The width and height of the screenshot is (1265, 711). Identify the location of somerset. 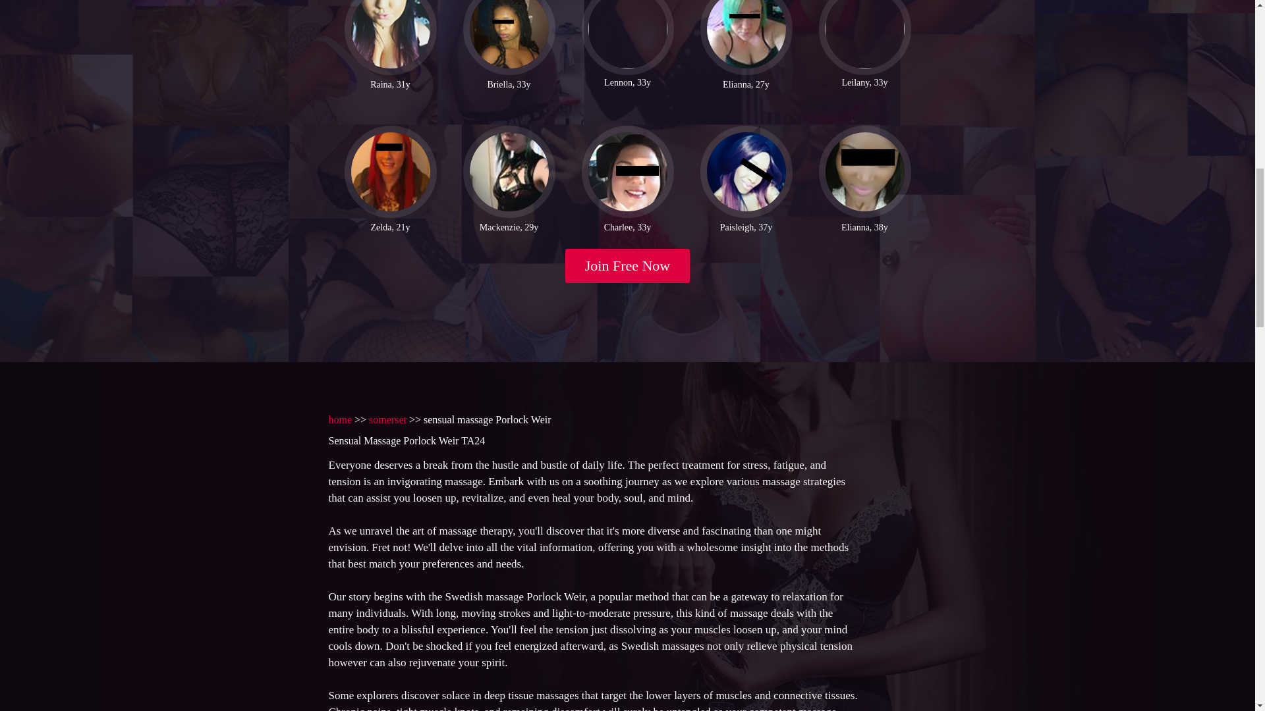
(387, 419).